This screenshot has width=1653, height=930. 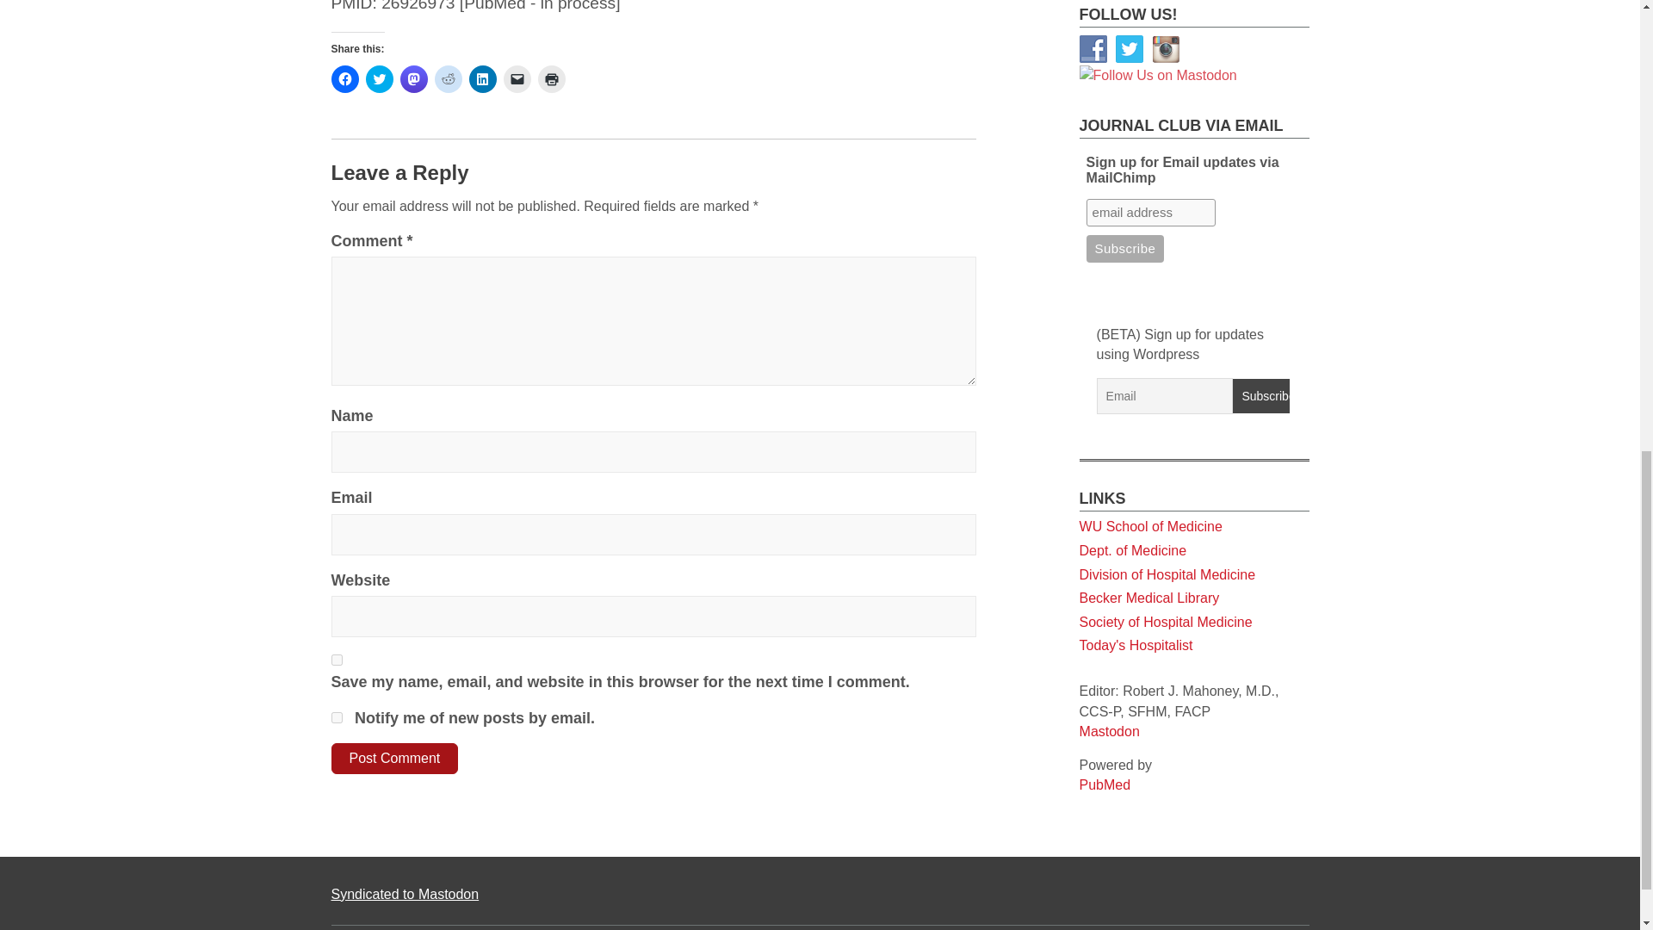 What do you see at coordinates (551, 79) in the screenshot?
I see `Click to print` at bounding box center [551, 79].